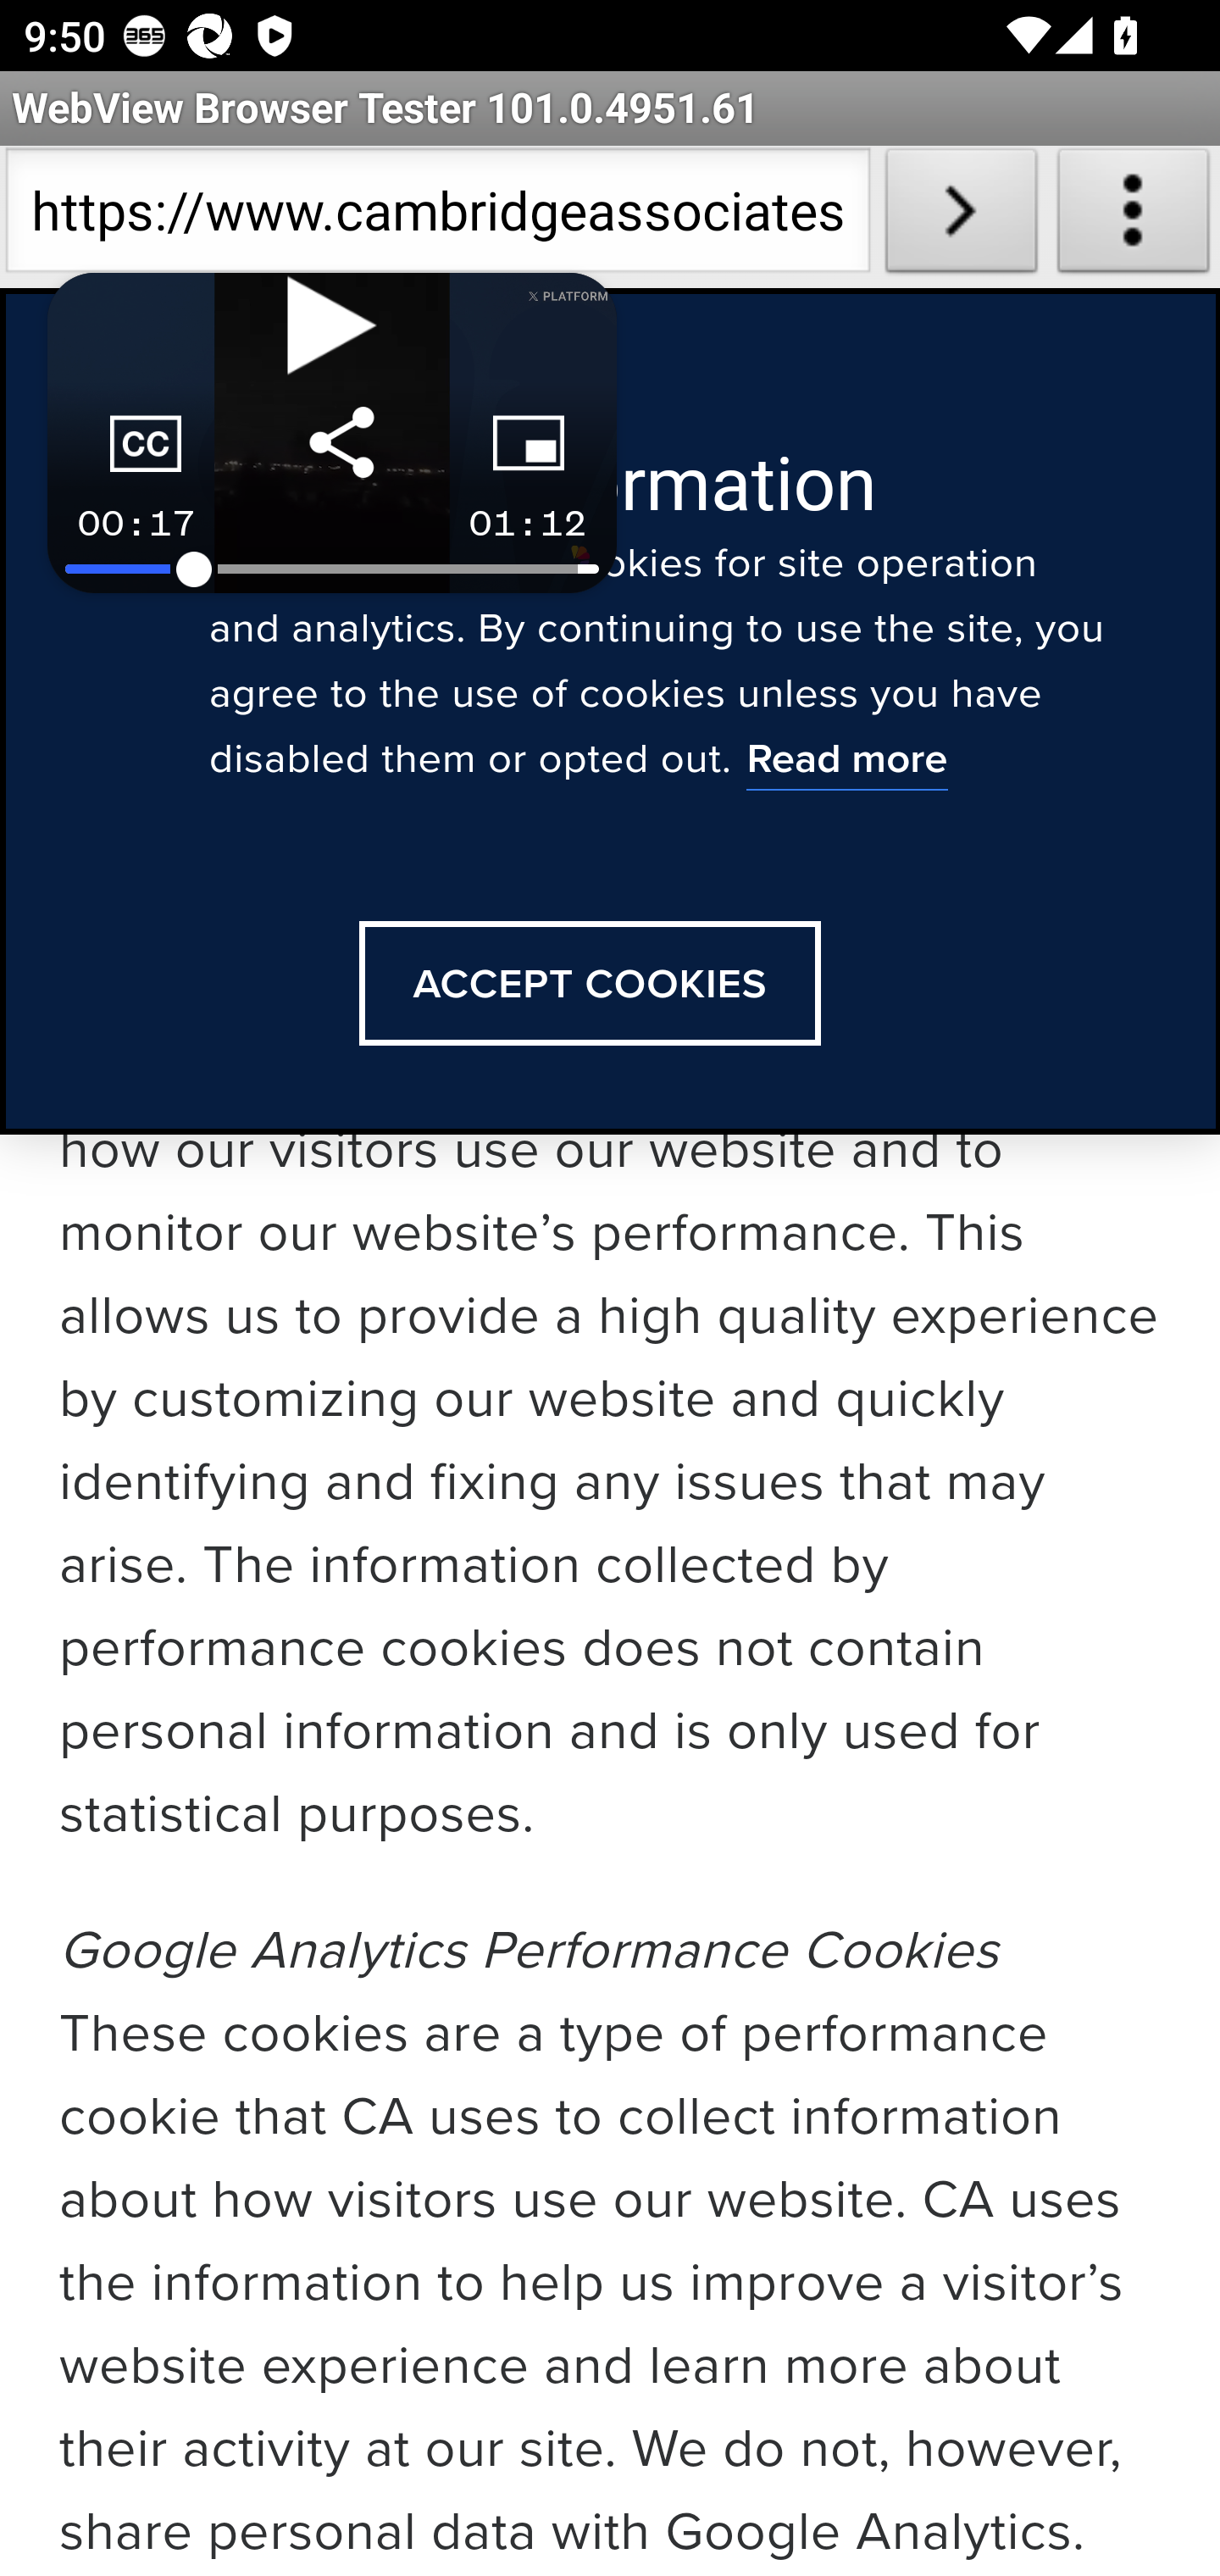  I want to click on Read more, so click(846, 763).